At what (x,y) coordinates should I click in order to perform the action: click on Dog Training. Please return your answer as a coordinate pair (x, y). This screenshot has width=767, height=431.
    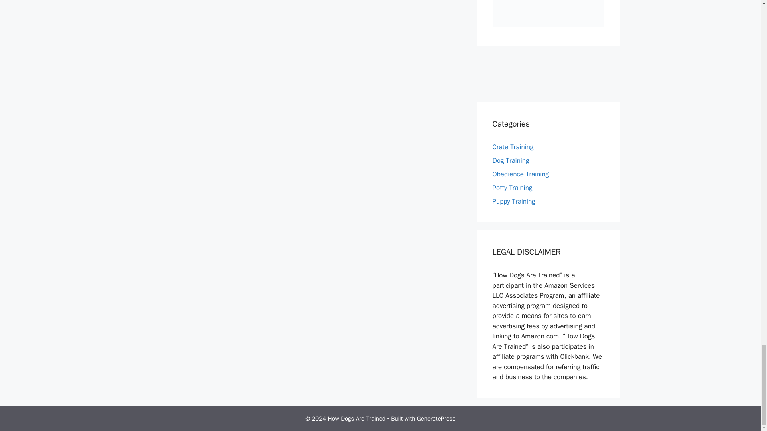
    Looking at the image, I should click on (511, 160).